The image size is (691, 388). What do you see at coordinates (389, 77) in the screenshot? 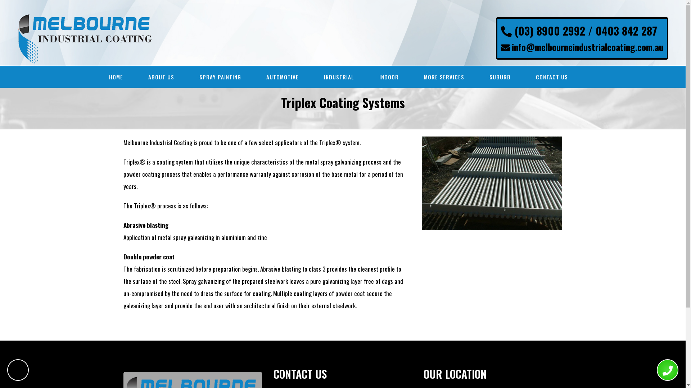
I see `INDOOR` at bounding box center [389, 77].